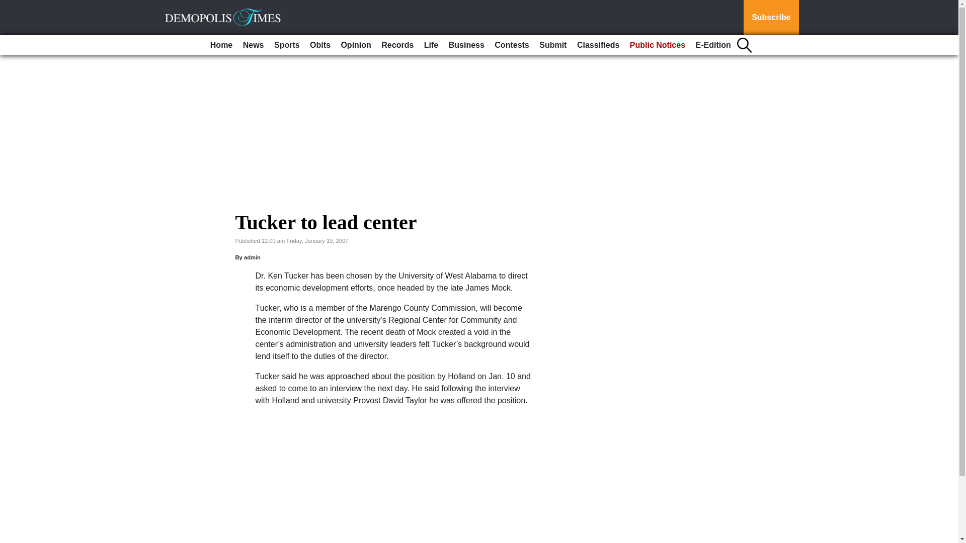  I want to click on Records, so click(397, 45).